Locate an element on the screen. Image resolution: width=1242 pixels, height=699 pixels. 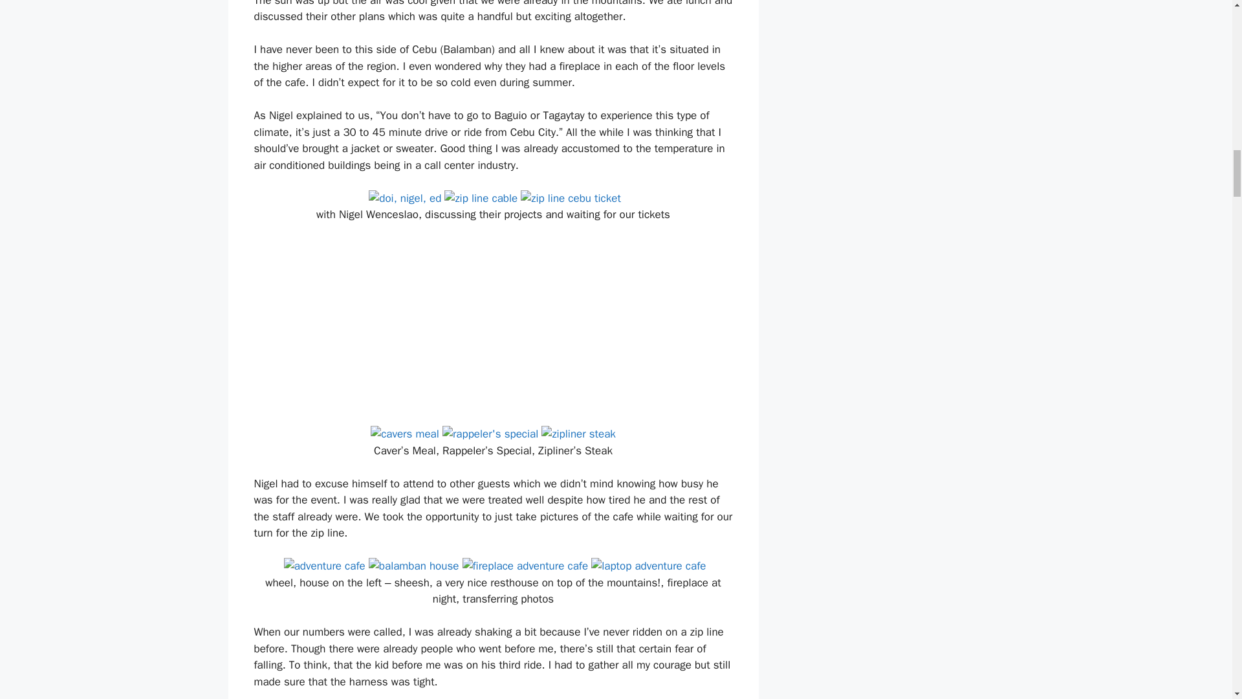
zip line cebu ticket is located at coordinates (571, 198).